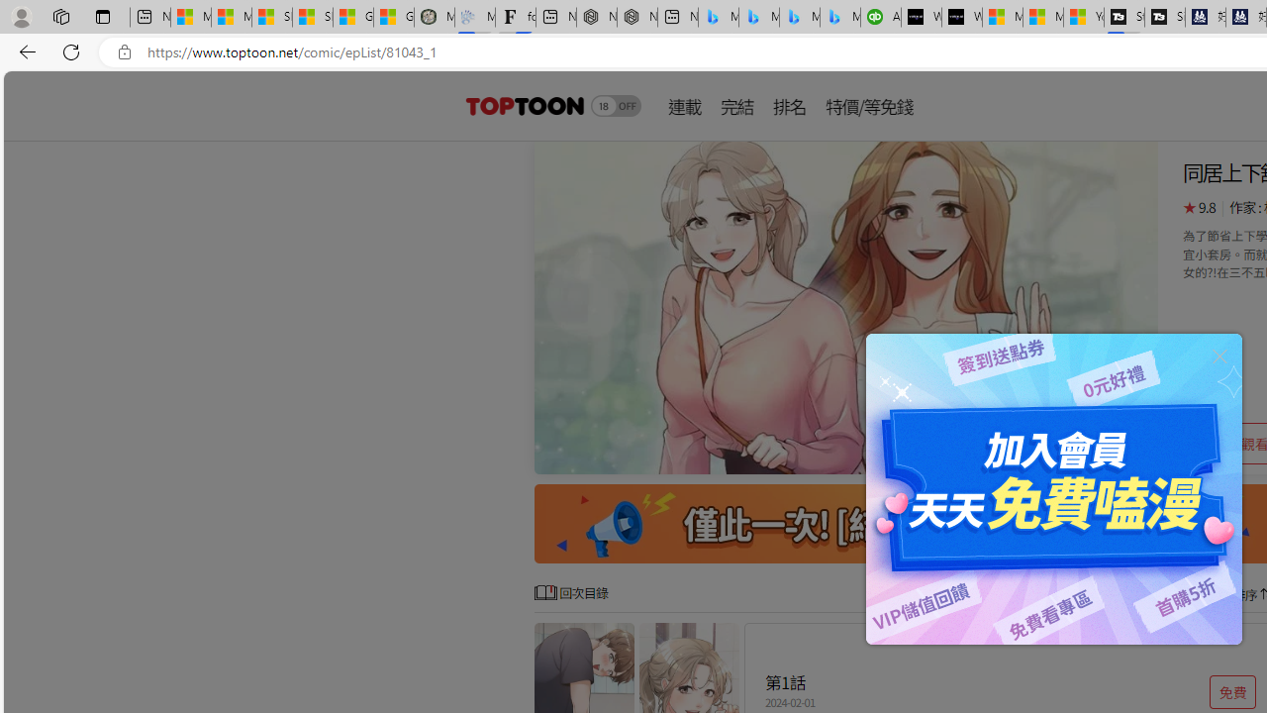 The height and width of the screenshot is (713, 1267). What do you see at coordinates (881, 18) in the screenshot?
I see `Accounting Software for Accountants, CPAs and Bookkeepers` at bounding box center [881, 18].